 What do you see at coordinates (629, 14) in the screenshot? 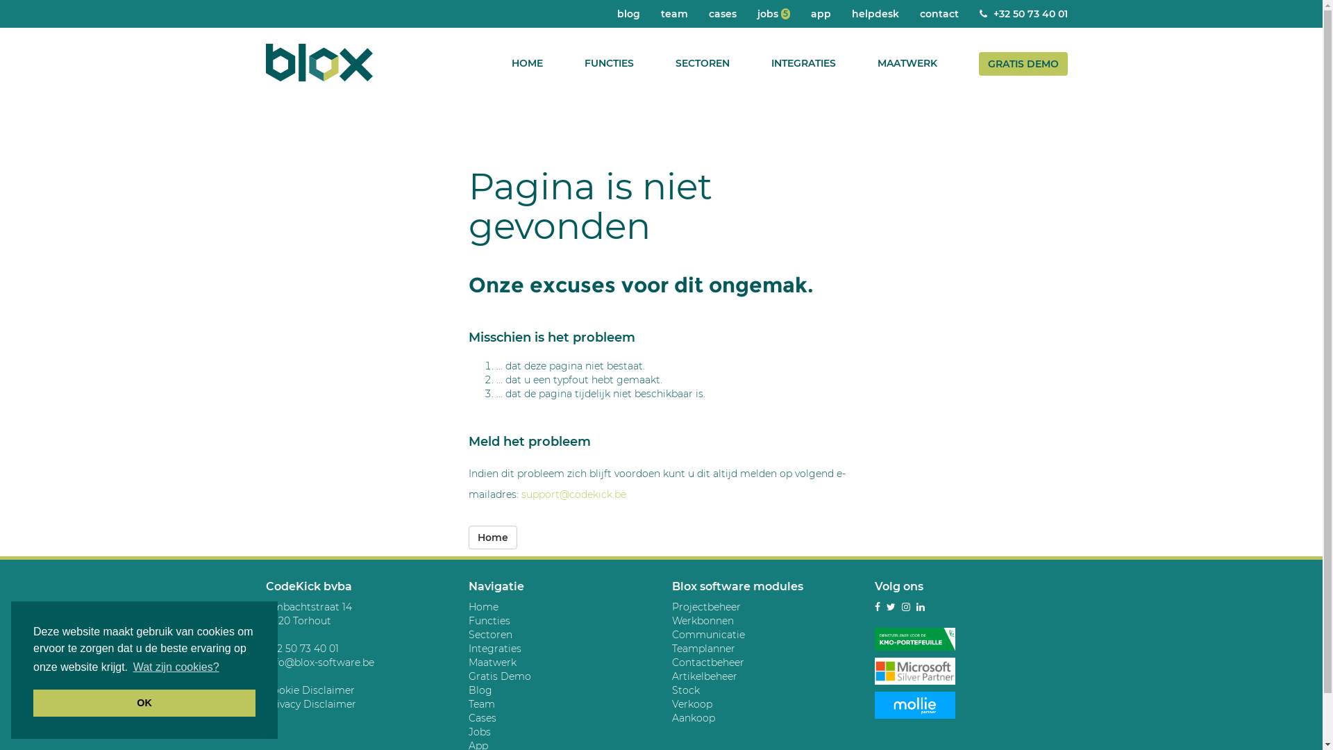
I see `blog` at bounding box center [629, 14].